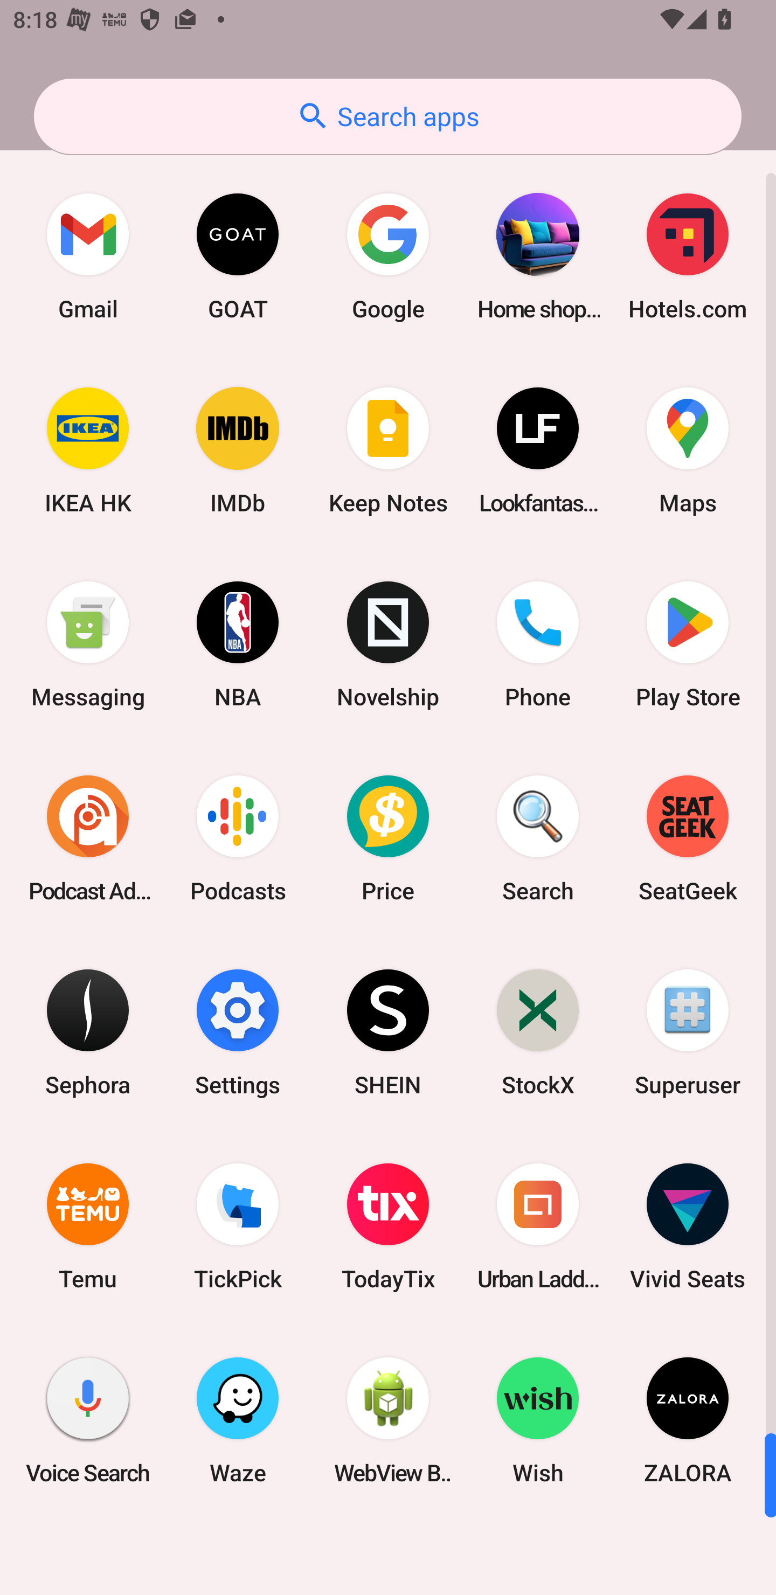  I want to click on Phone, so click(538, 644).